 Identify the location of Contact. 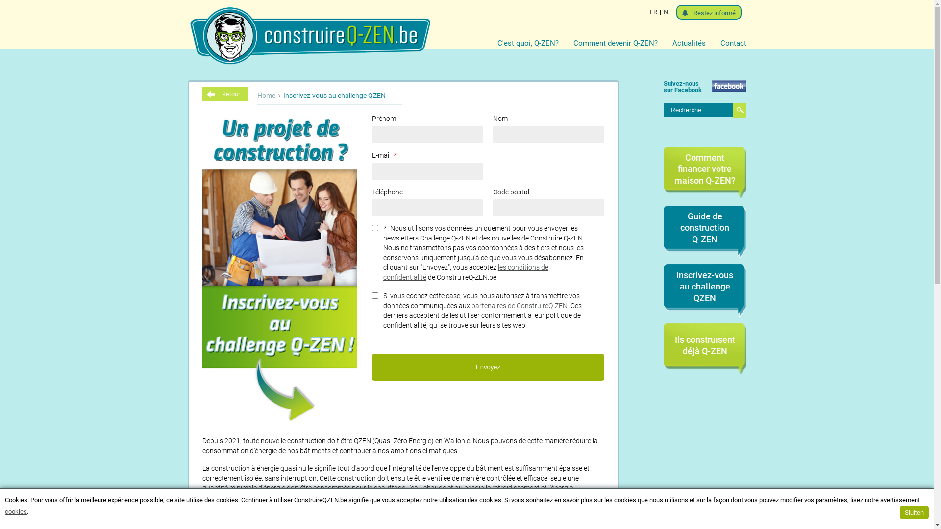
(733, 43).